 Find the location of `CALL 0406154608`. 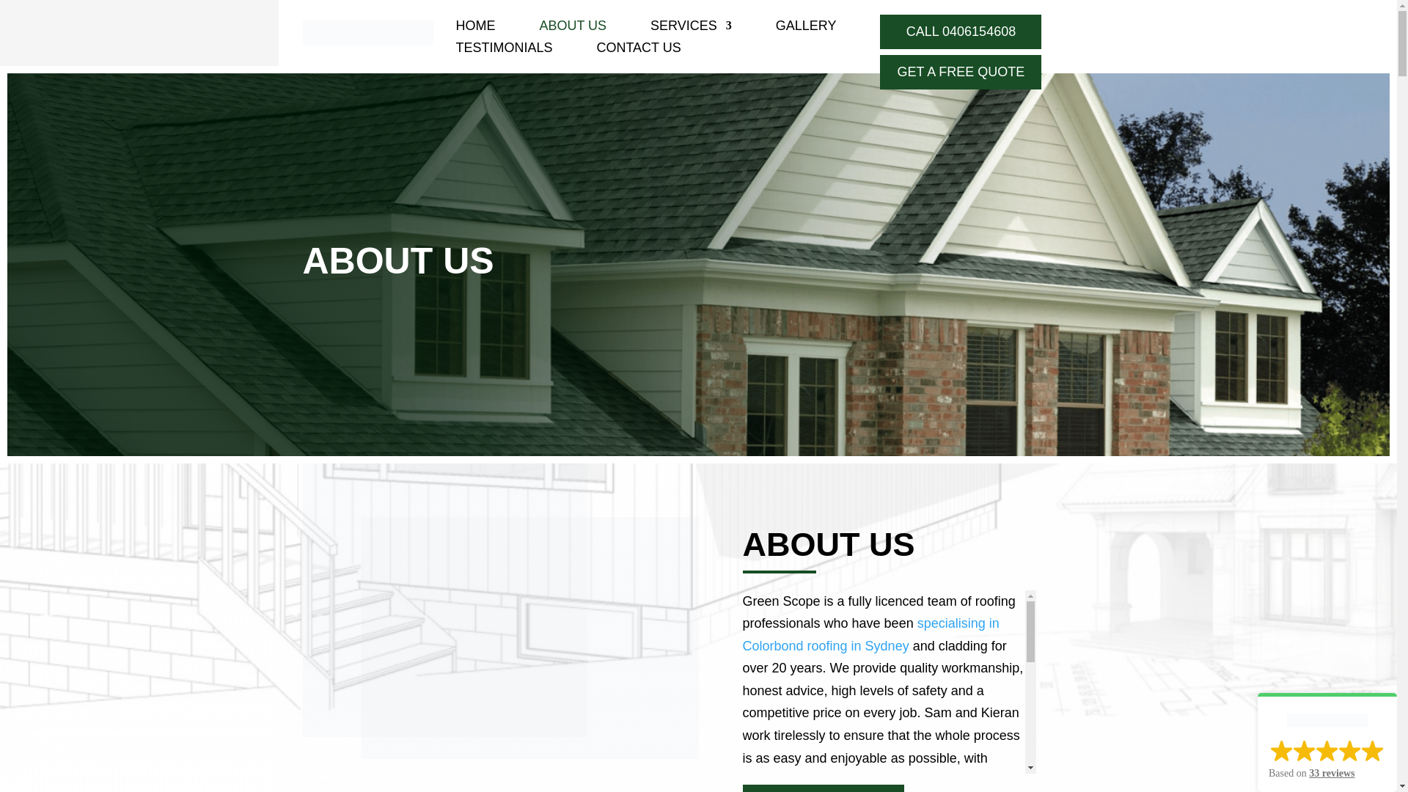

CALL 0406154608 is located at coordinates (961, 32).